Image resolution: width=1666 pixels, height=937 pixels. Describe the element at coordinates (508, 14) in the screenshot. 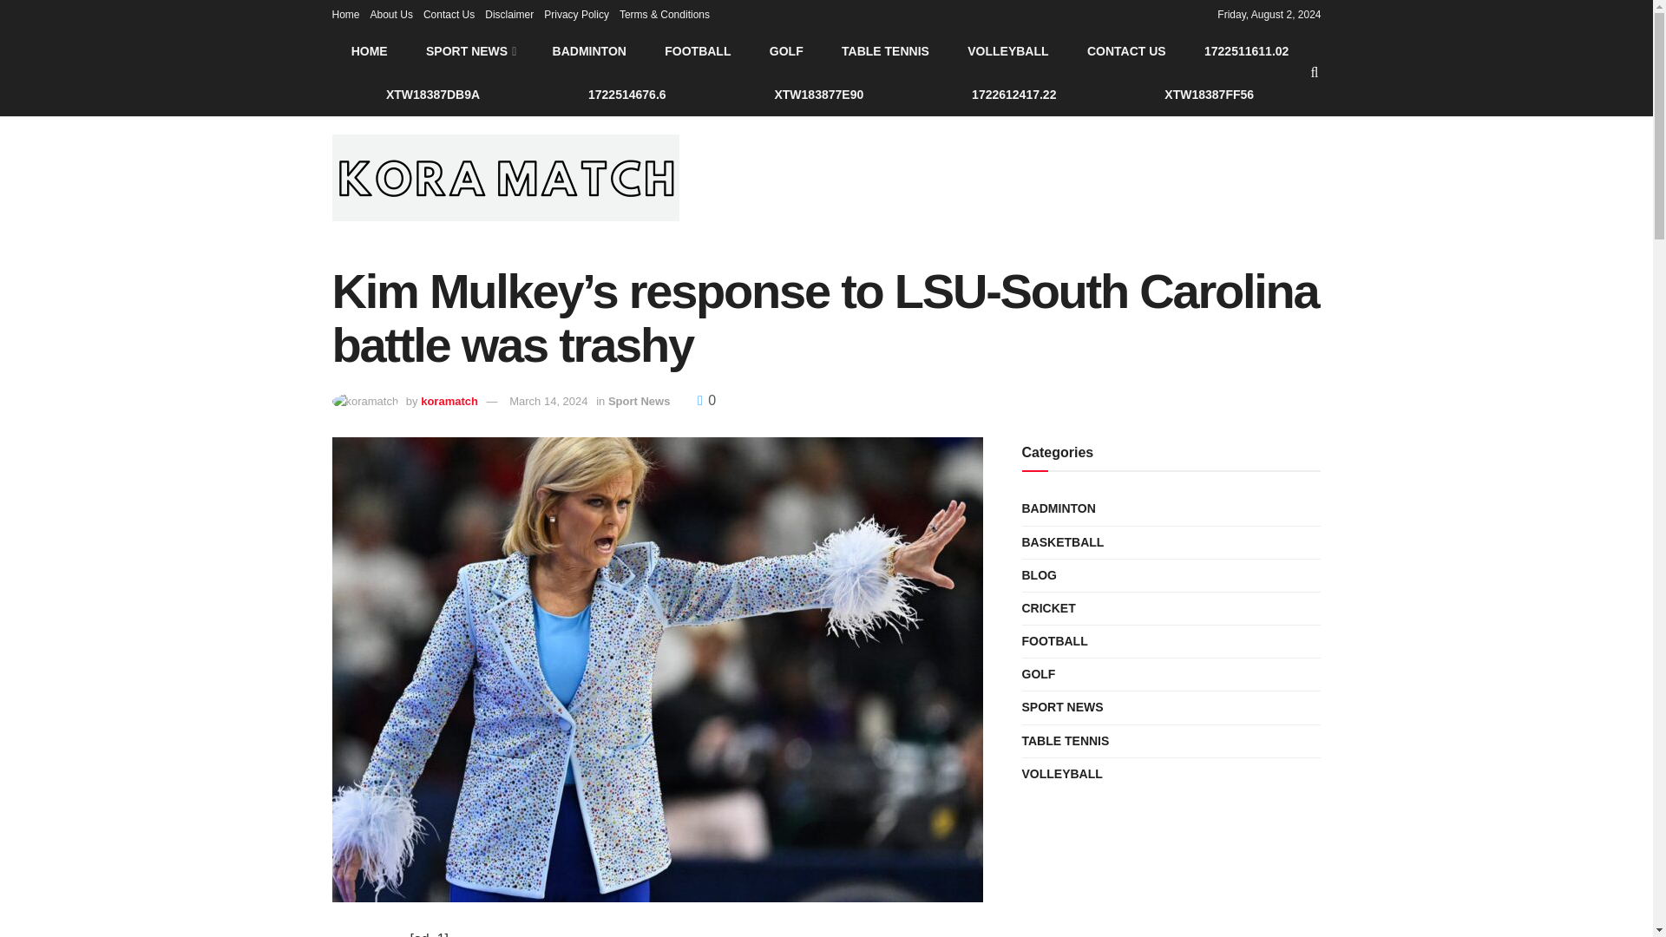

I see `Disclaimer` at that location.